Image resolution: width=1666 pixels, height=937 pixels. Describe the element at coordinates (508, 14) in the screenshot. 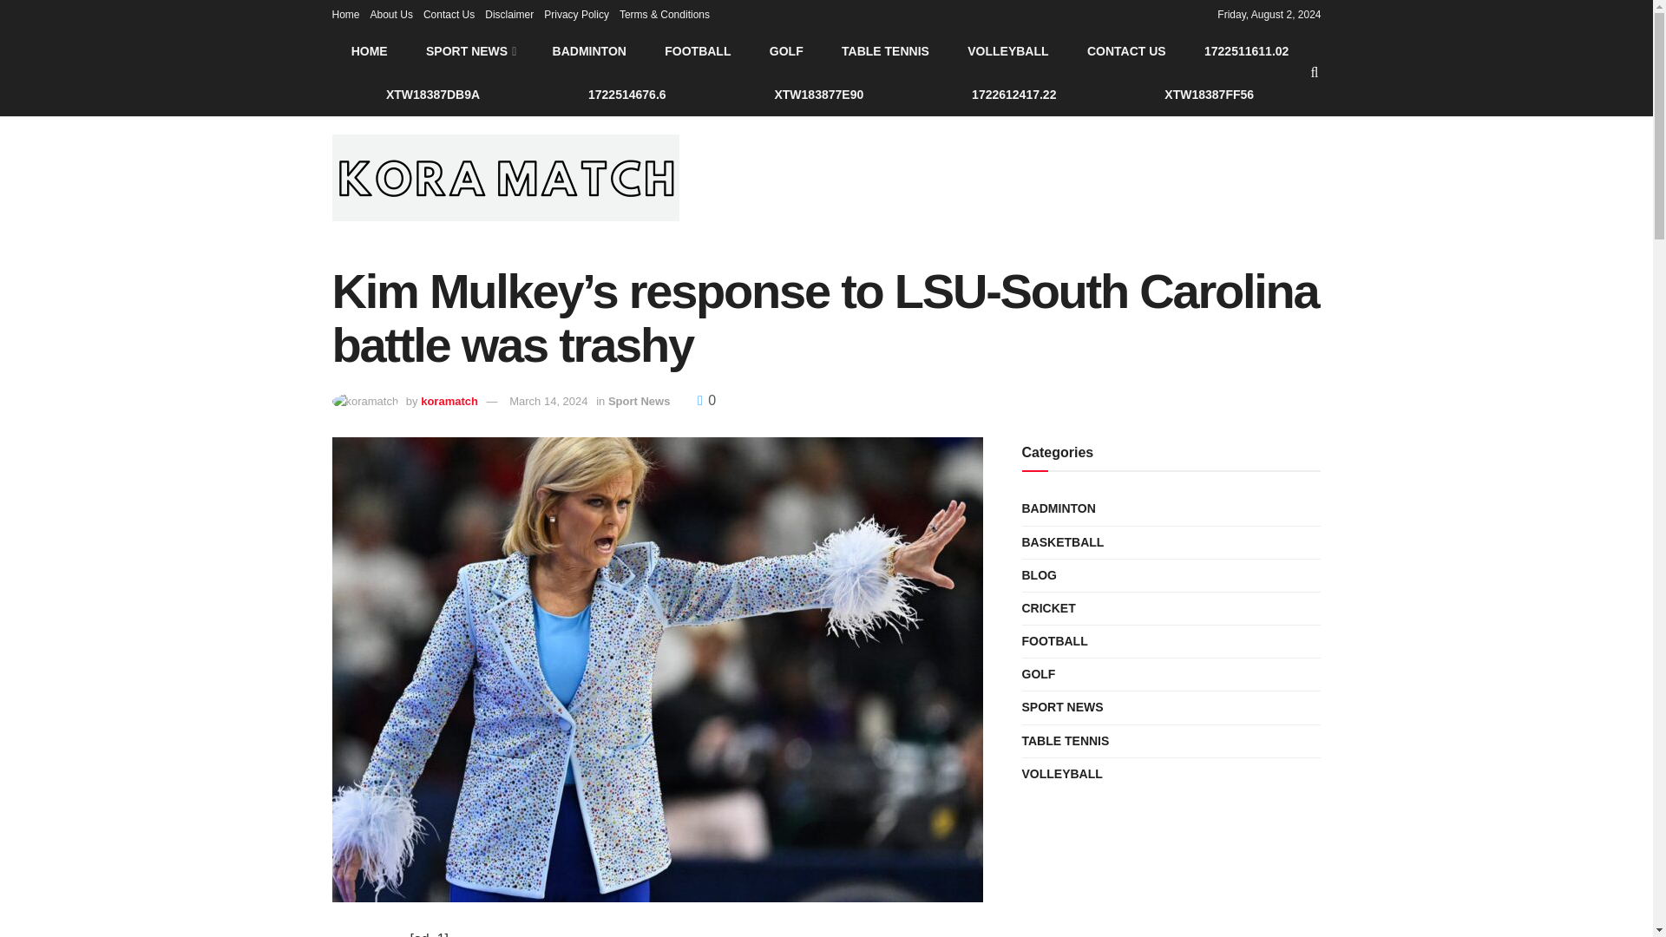

I see `Disclaimer` at that location.